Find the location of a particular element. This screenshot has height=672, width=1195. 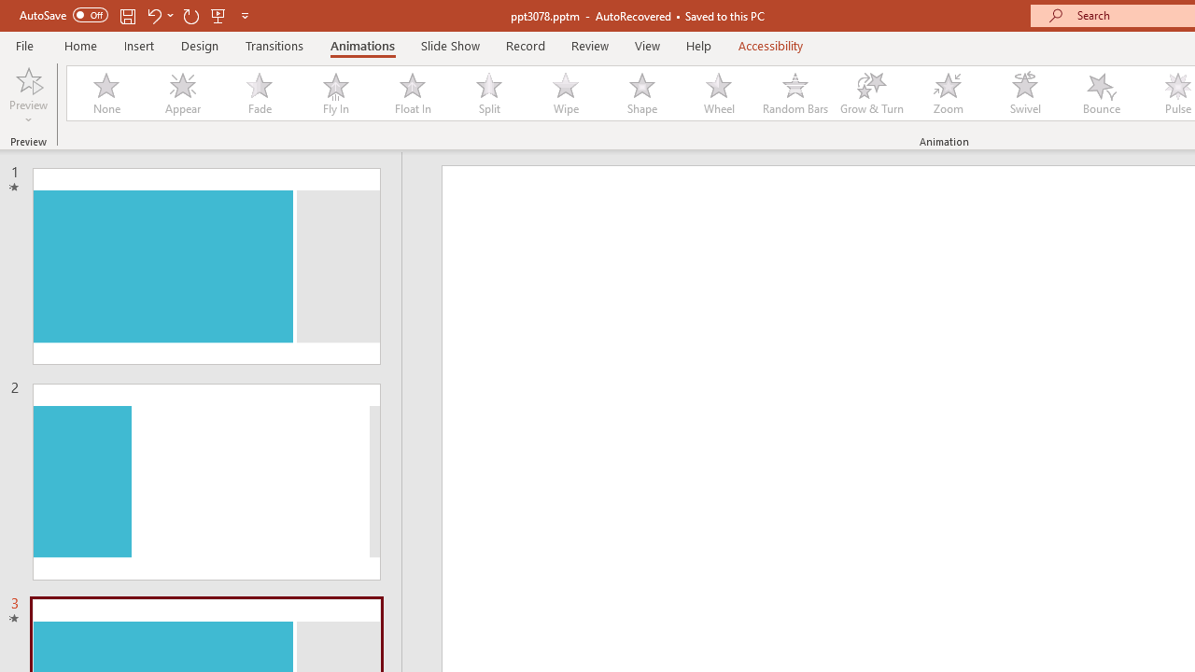

Wipe is located at coordinates (565, 93).